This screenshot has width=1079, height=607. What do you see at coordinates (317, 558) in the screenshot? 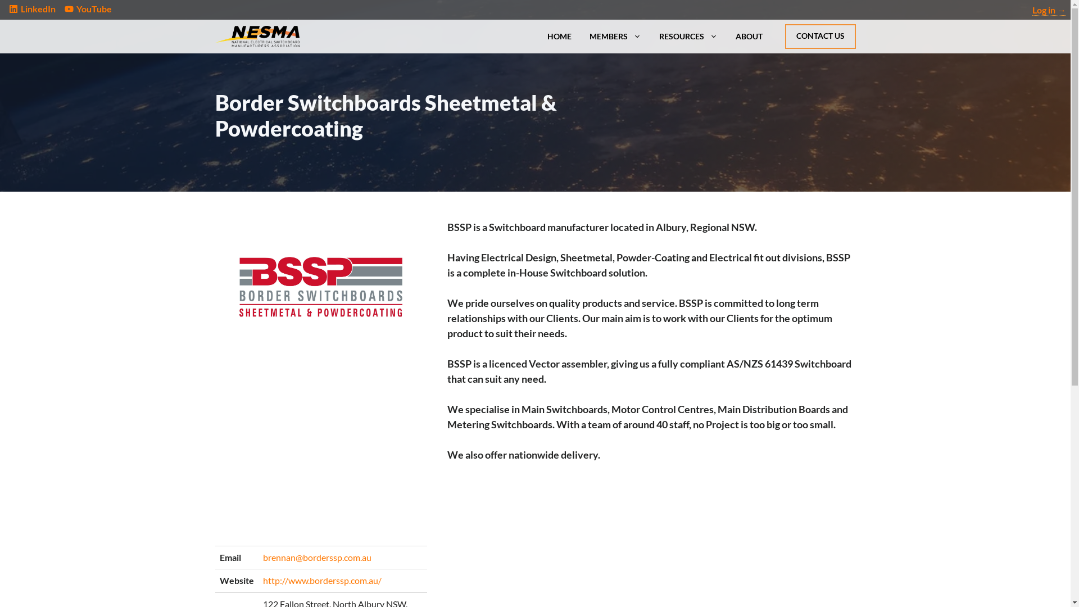
I see `brennan@borderssp.com.au` at bounding box center [317, 558].